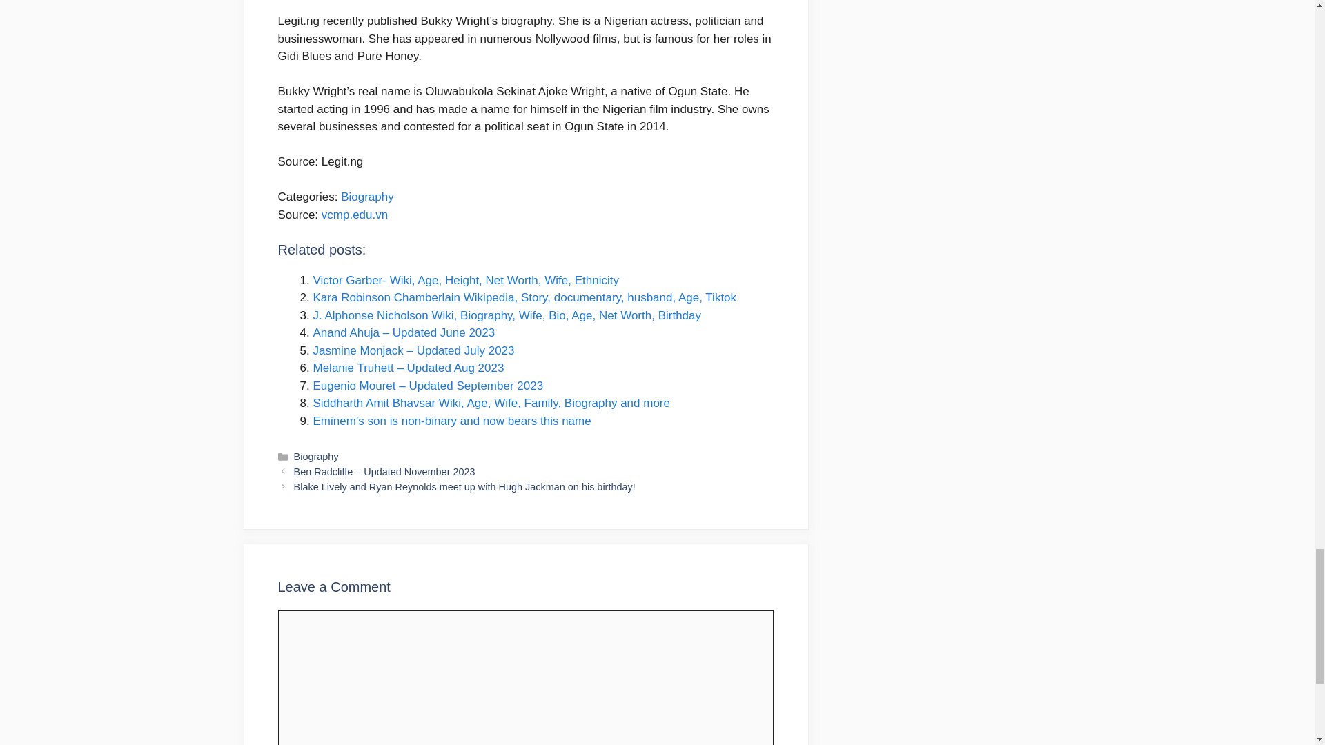 Image resolution: width=1325 pixels, height=745 pixels. I want to click on Biography, so click(367, 197).